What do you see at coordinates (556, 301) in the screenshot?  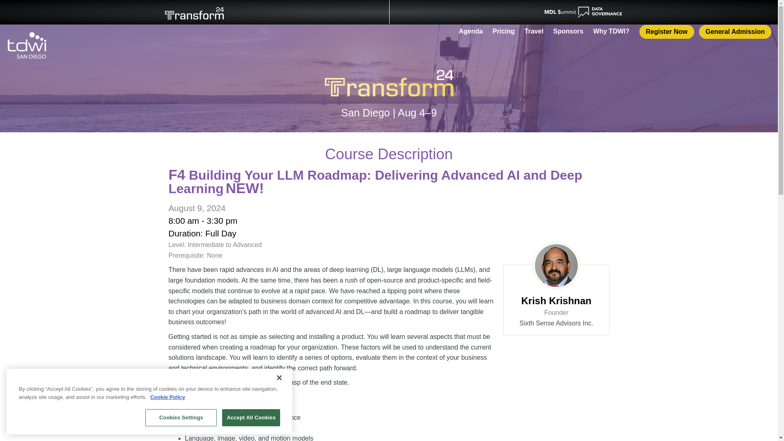 I see `Krish Krishnan` at bounding box center [556, 301].